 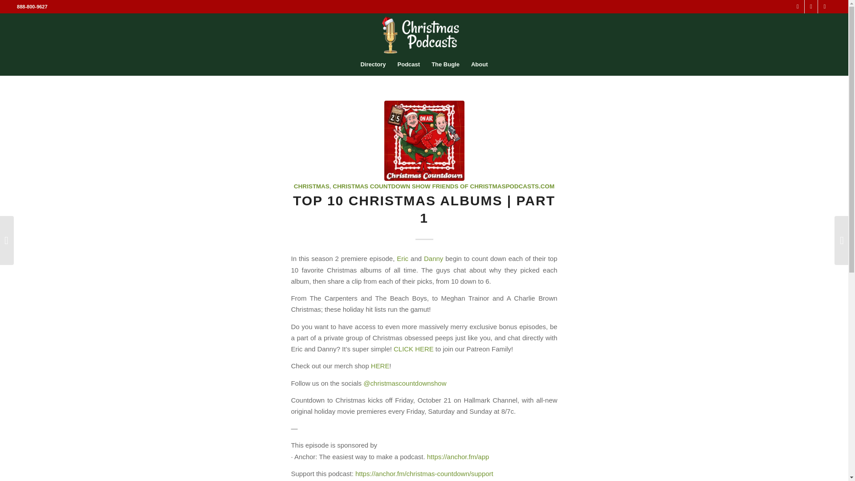 I want to click on Facebook, so click(x=825, y=7).